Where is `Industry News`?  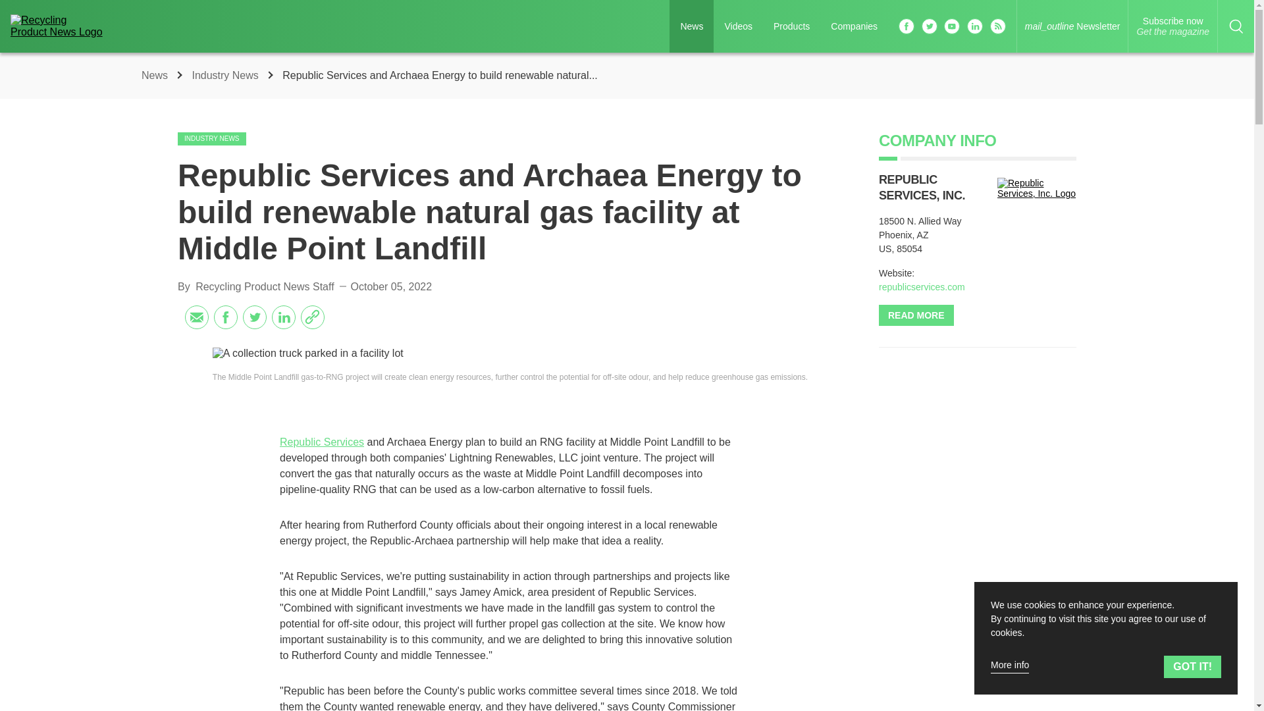 Industry News is located at coordinates (1172, 26).